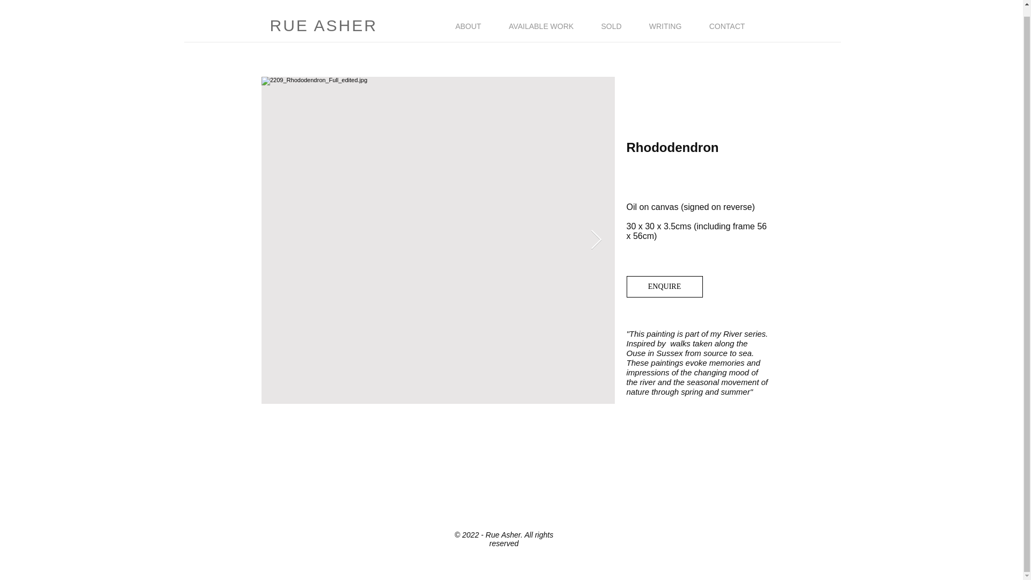 This screenshot has width=1031, height=580. I want to click on AVAILABLE WORK, so click(541, 26).